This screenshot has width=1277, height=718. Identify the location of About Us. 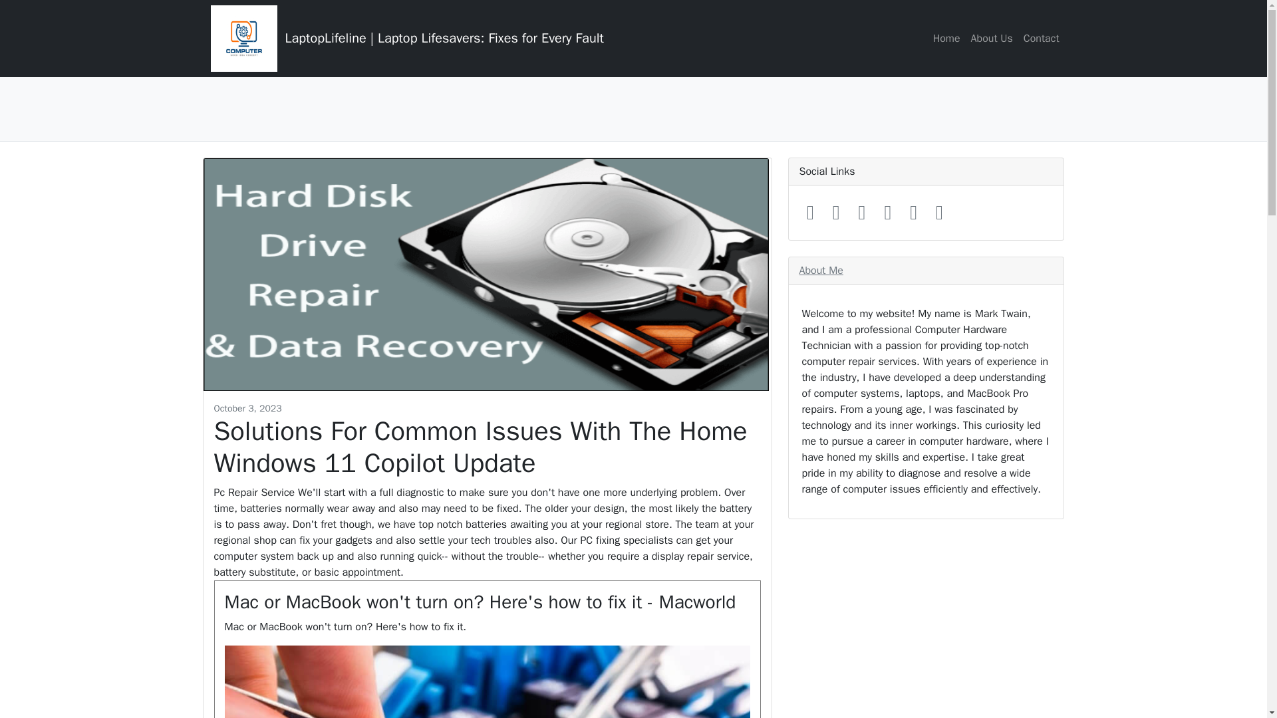
(991, 38).